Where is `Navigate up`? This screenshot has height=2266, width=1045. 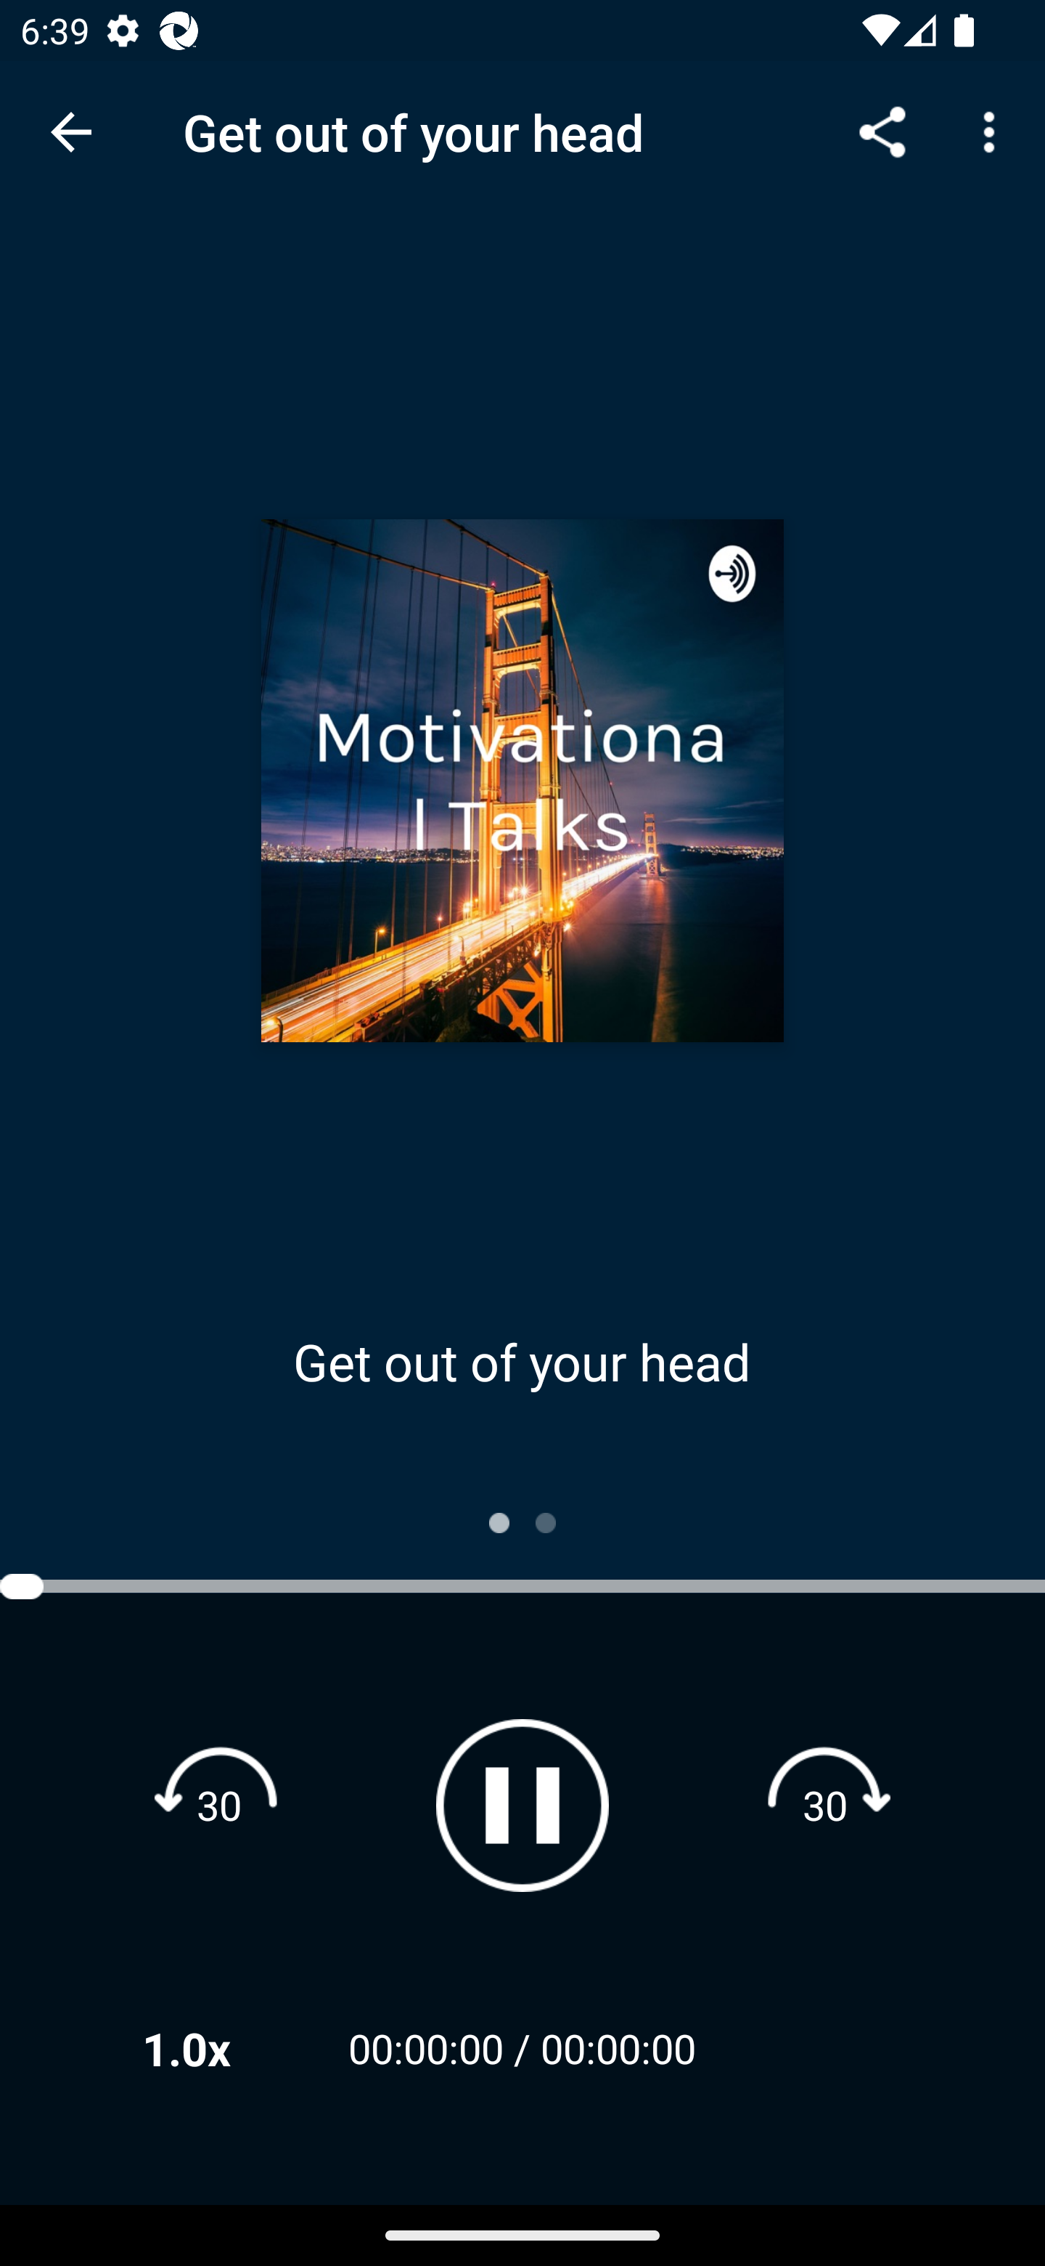
Navigate up is located at coordinates (71, 132).